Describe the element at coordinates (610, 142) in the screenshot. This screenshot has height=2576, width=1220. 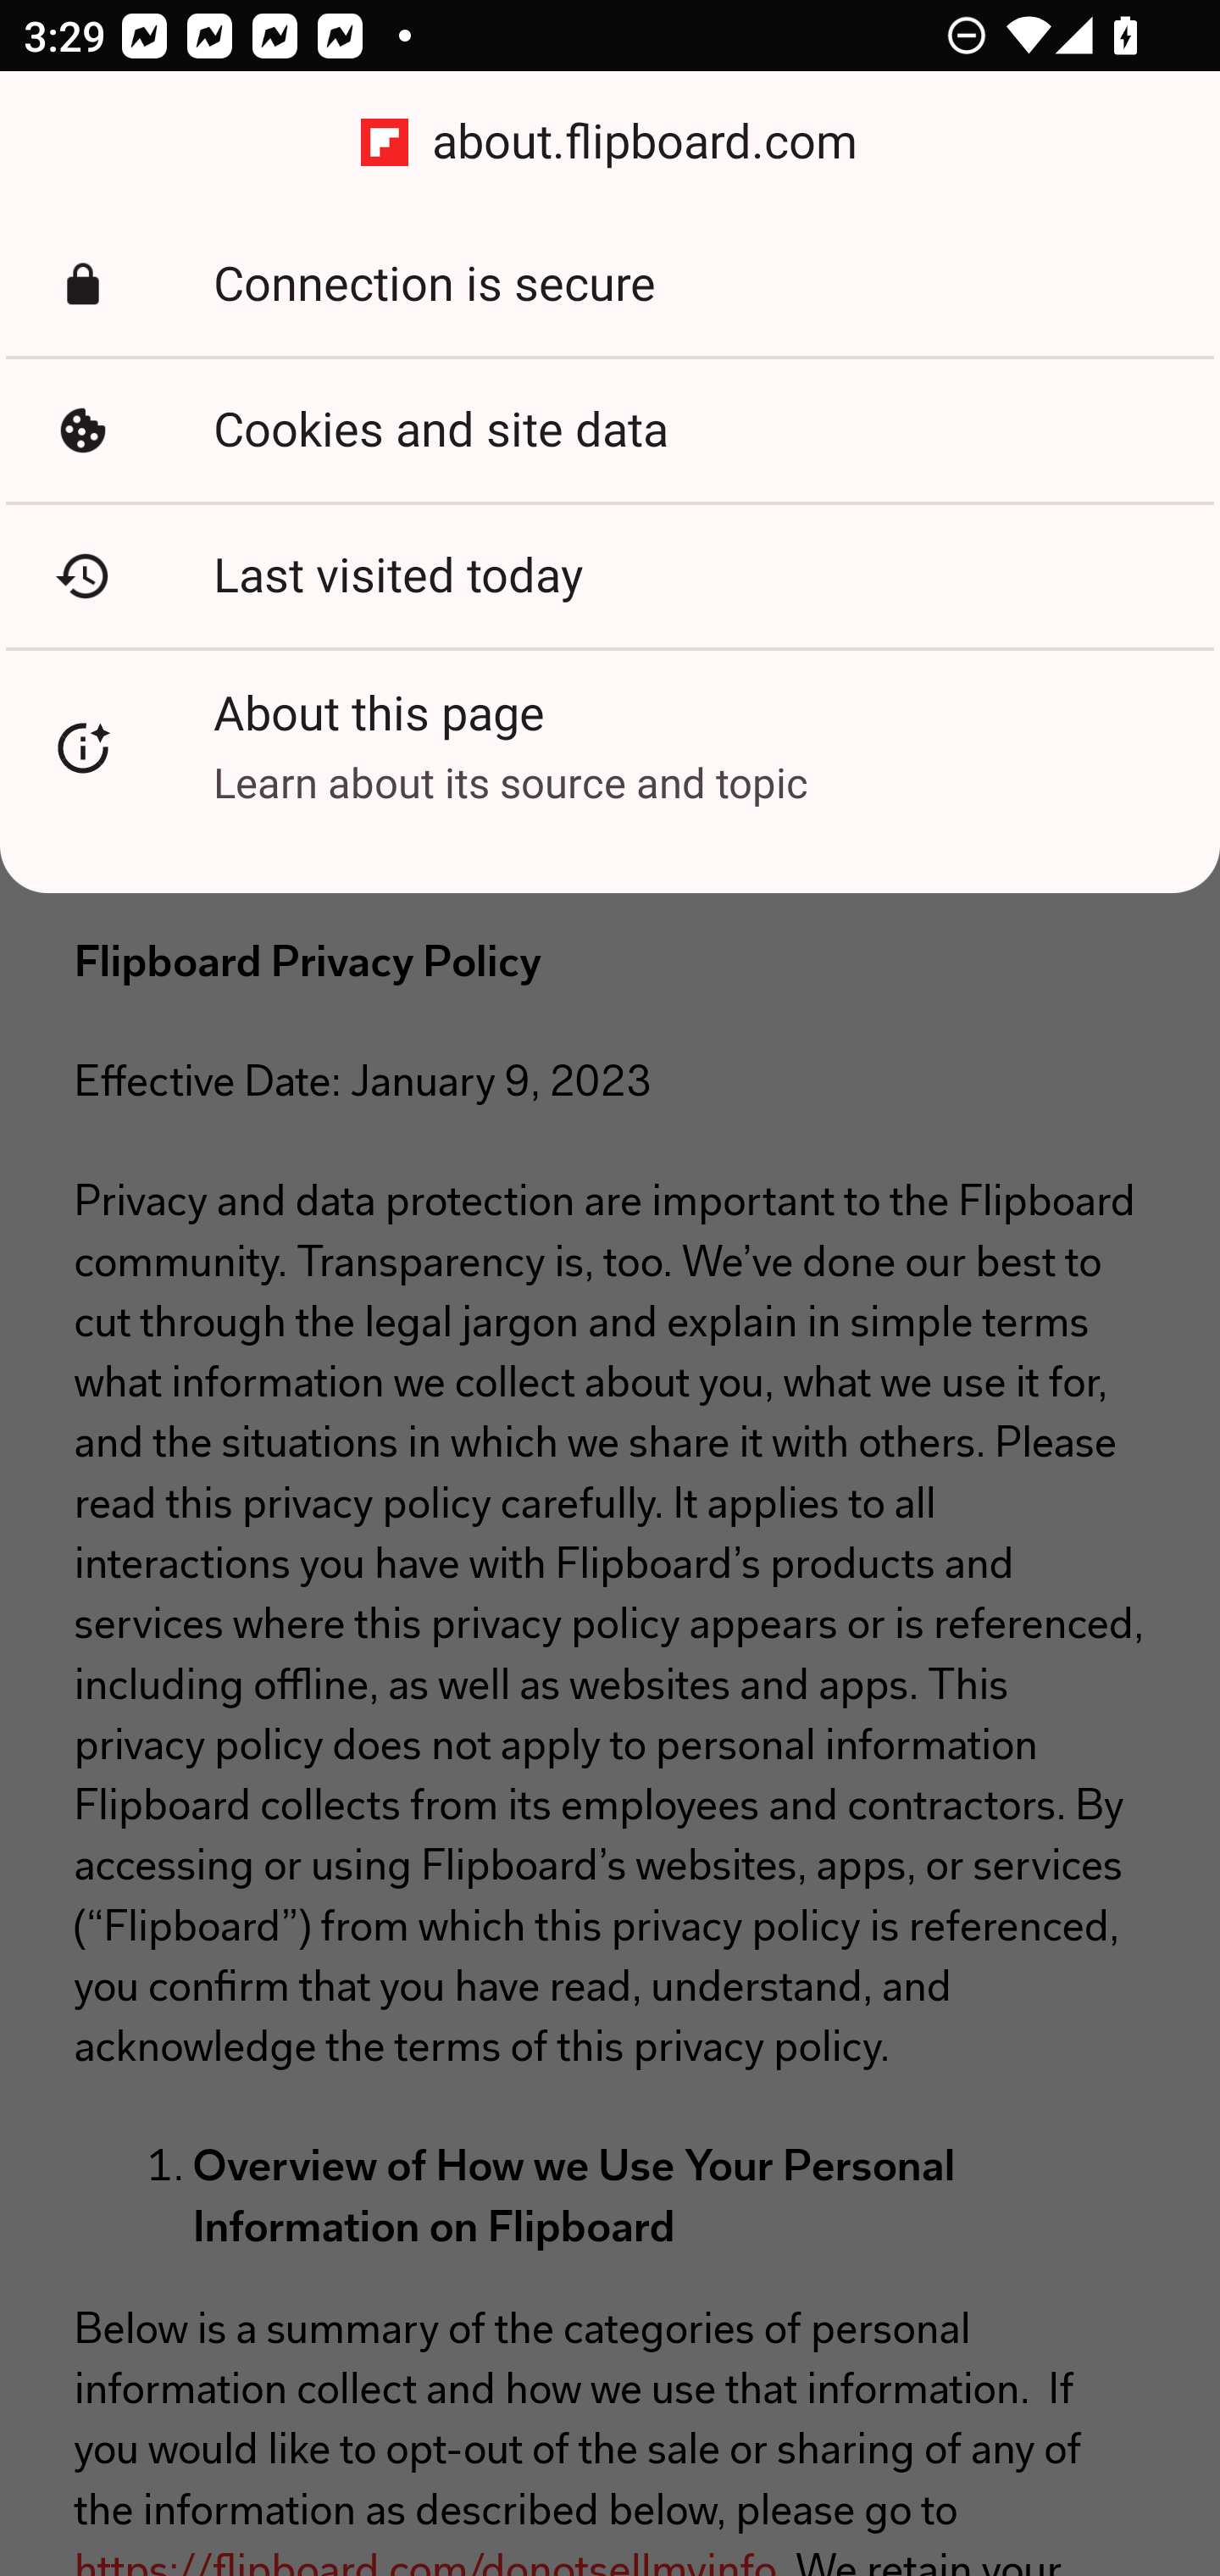
I see `about.flipboard.com` at that location.